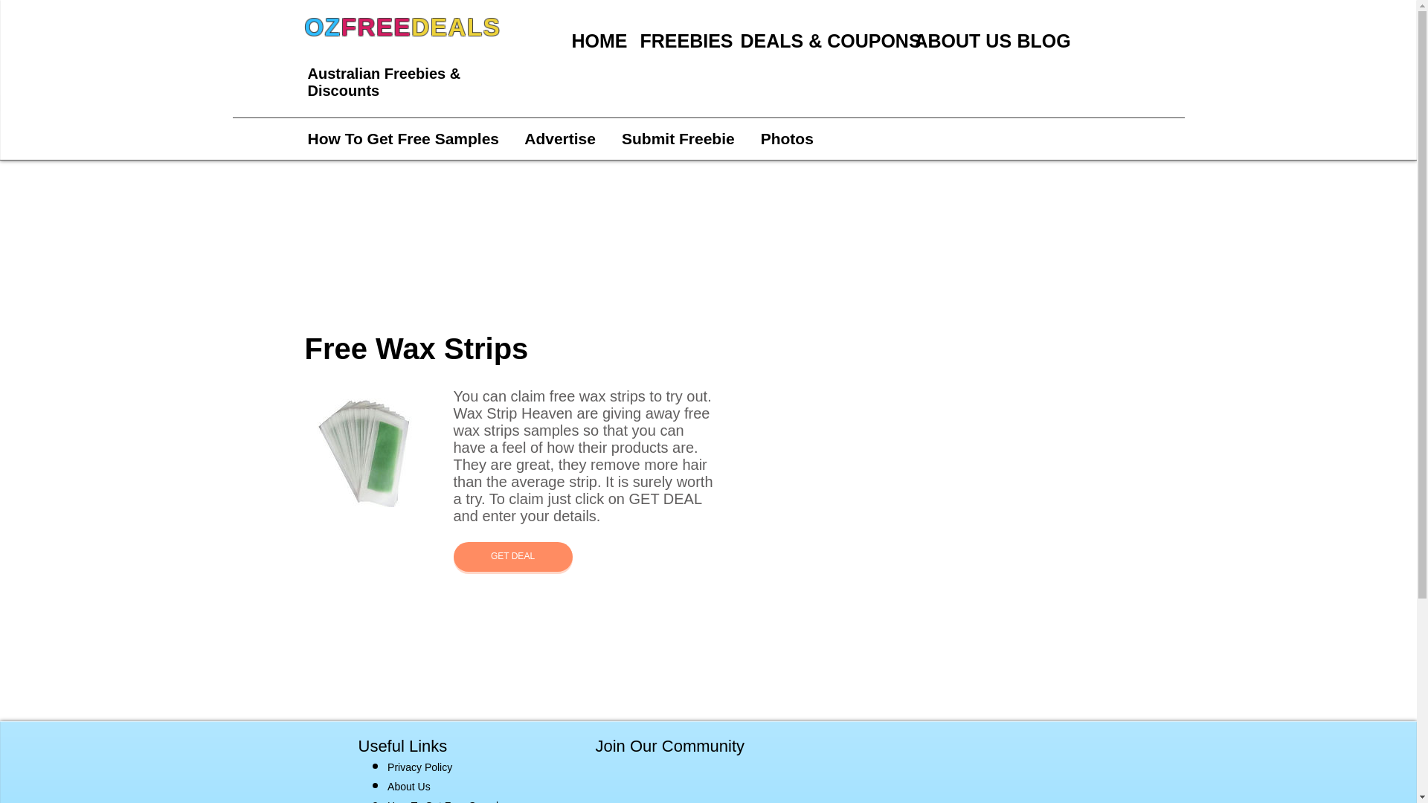 This screenshot has width=1428, height=803. I want to click on Privacy Policy, so click(419, 764).